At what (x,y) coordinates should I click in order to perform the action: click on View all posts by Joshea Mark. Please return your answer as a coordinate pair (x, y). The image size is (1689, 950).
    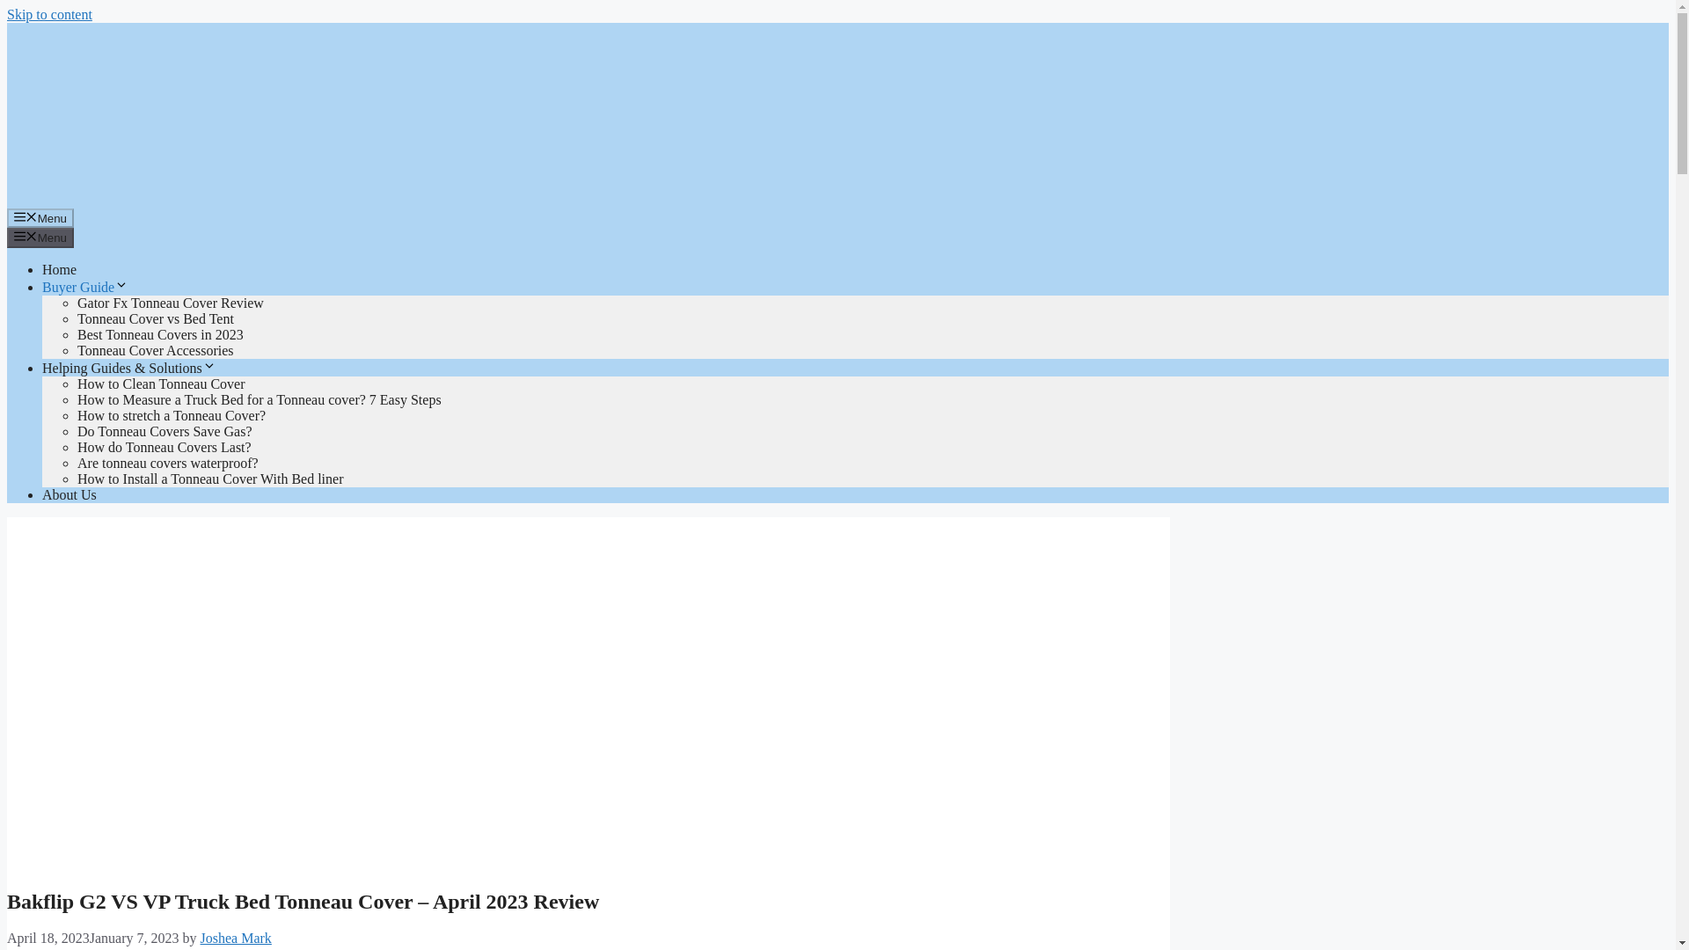
    Looking at the image, I should click on (236, 938).